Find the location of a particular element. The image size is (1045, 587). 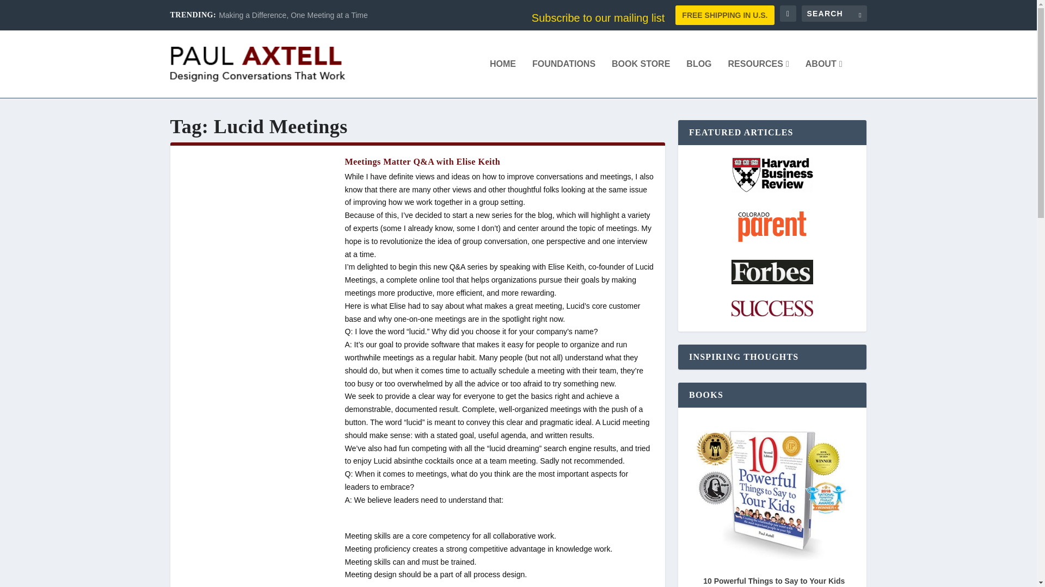

Search for: is located at coordinates (834, 13).